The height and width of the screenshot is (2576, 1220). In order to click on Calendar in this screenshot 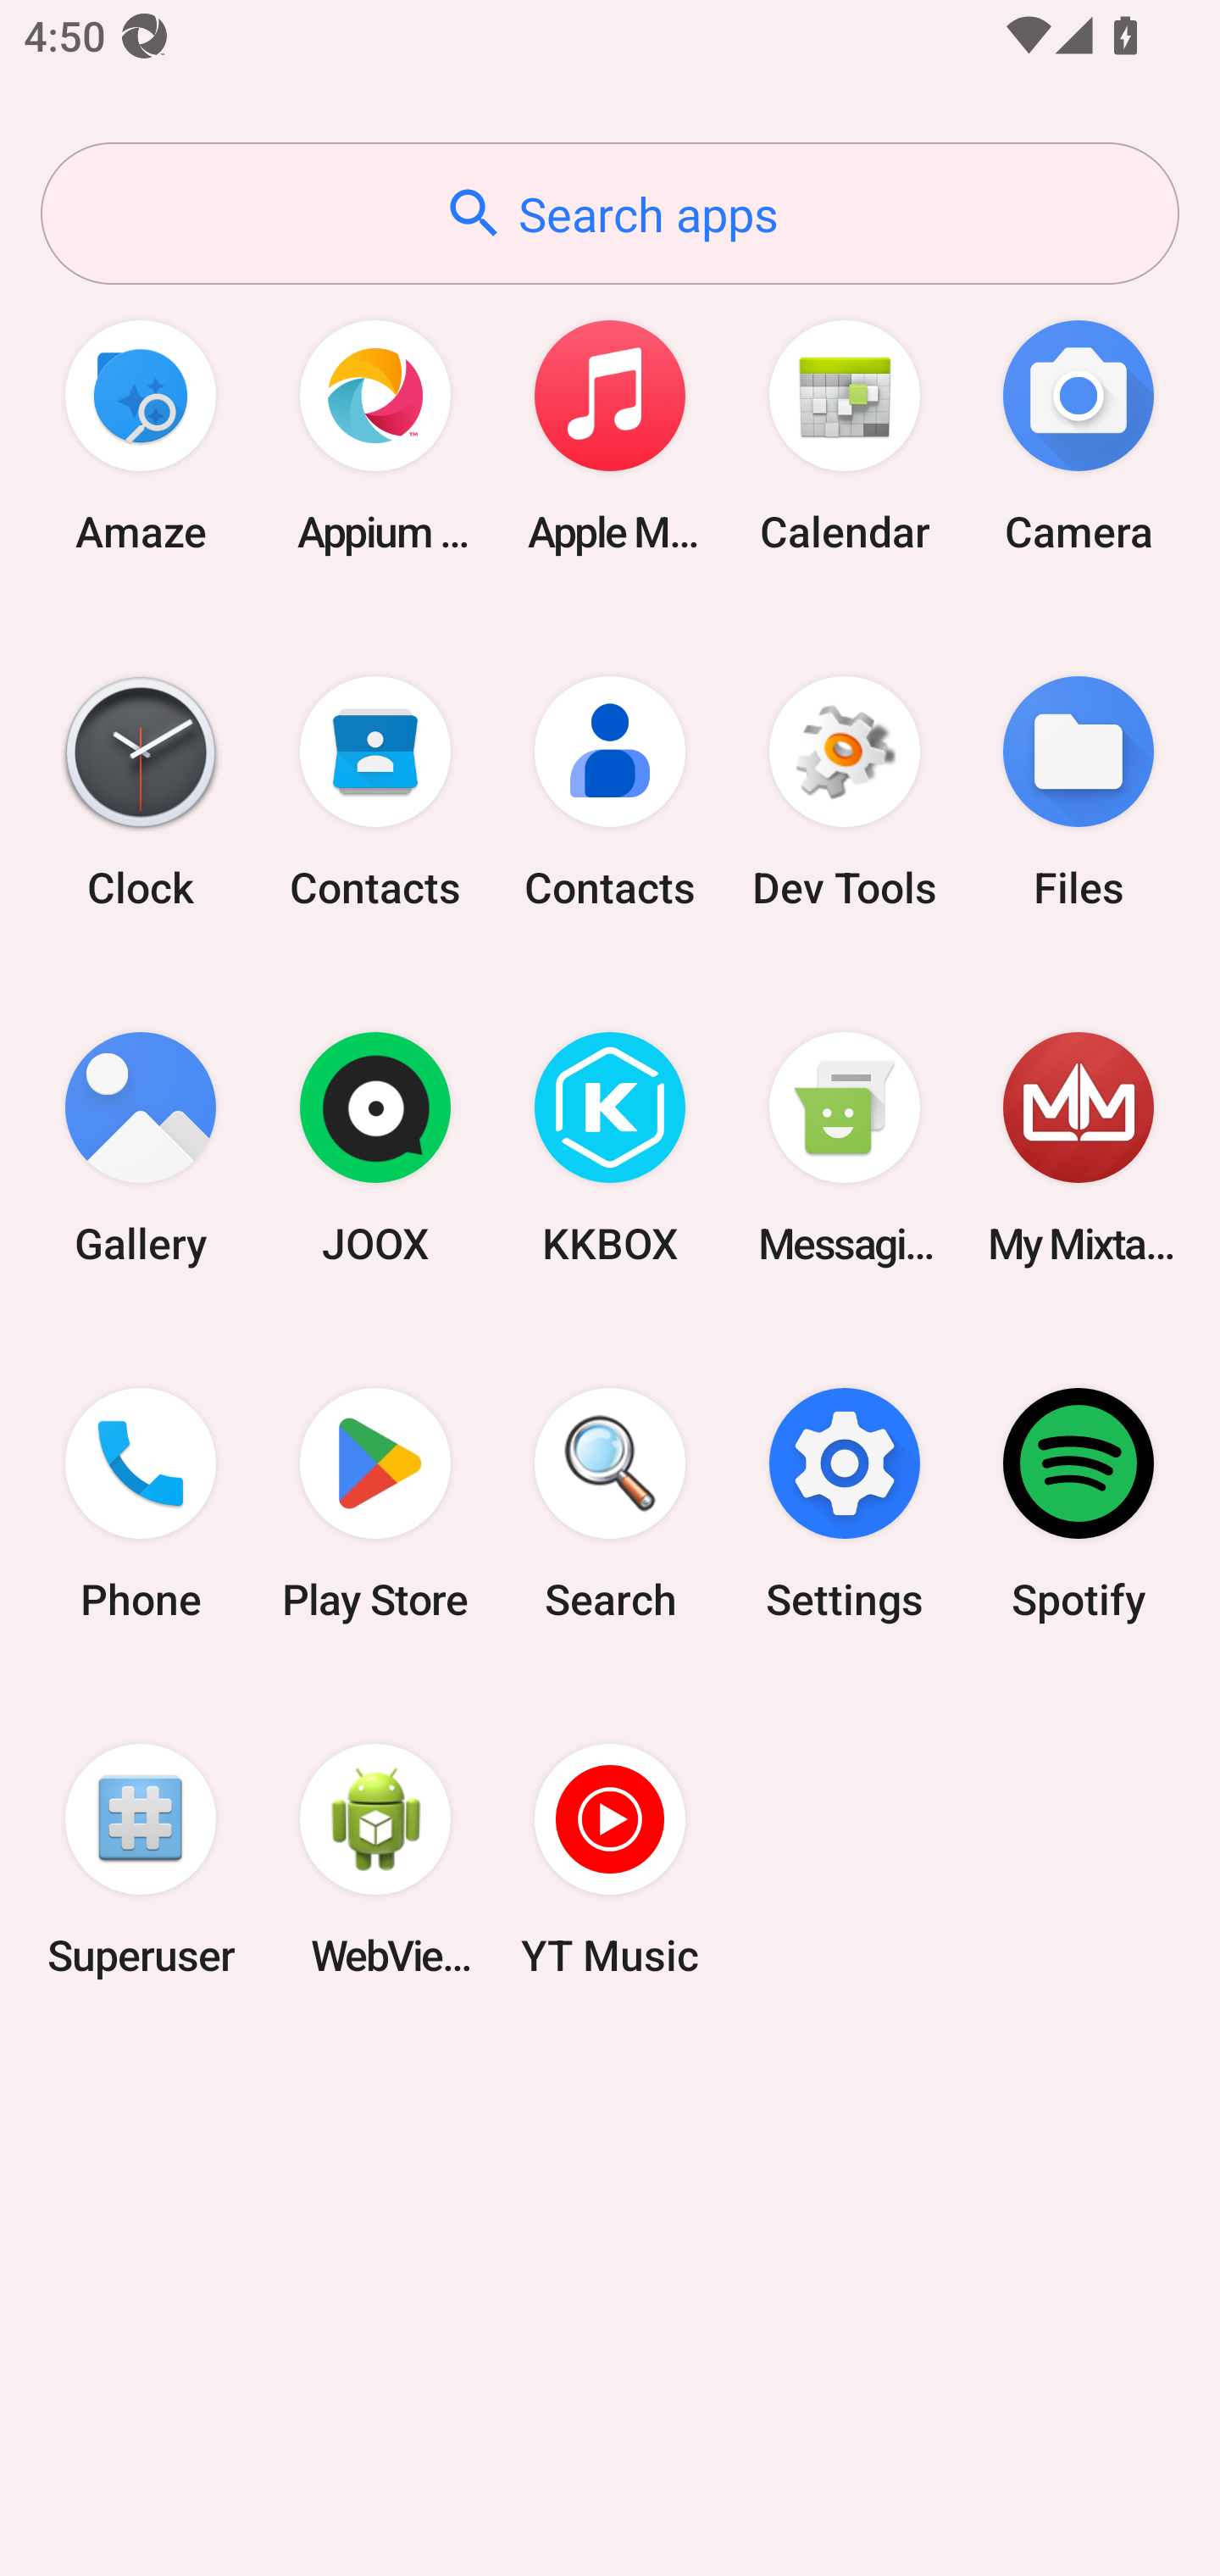, I will do `click(844, 436)`.